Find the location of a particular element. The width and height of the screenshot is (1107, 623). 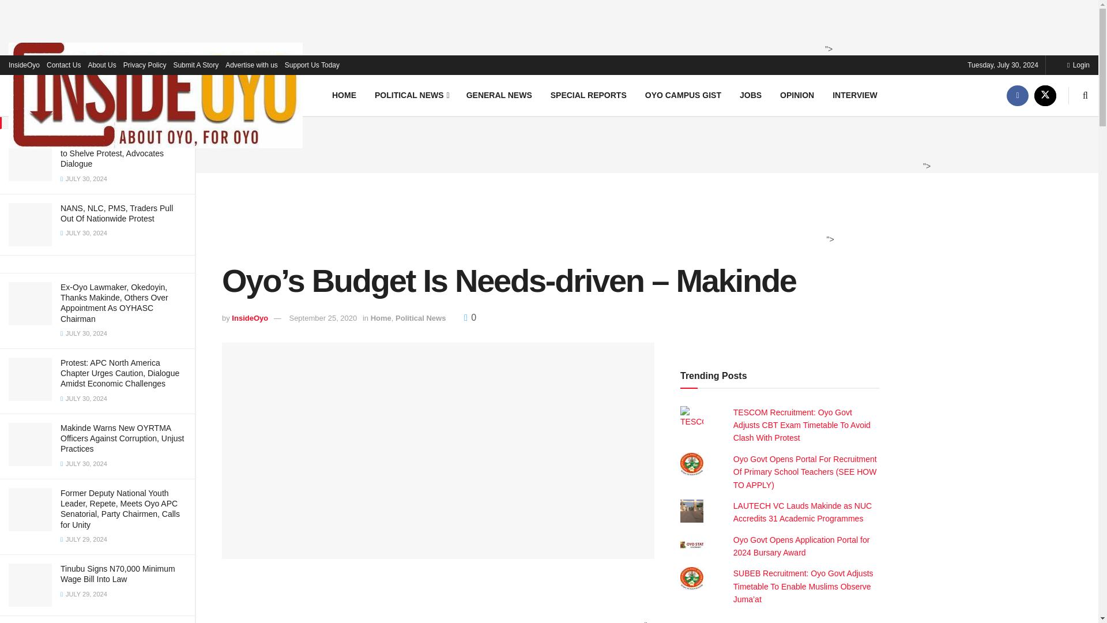

Advertise with us is located at coordinates (251, 65).